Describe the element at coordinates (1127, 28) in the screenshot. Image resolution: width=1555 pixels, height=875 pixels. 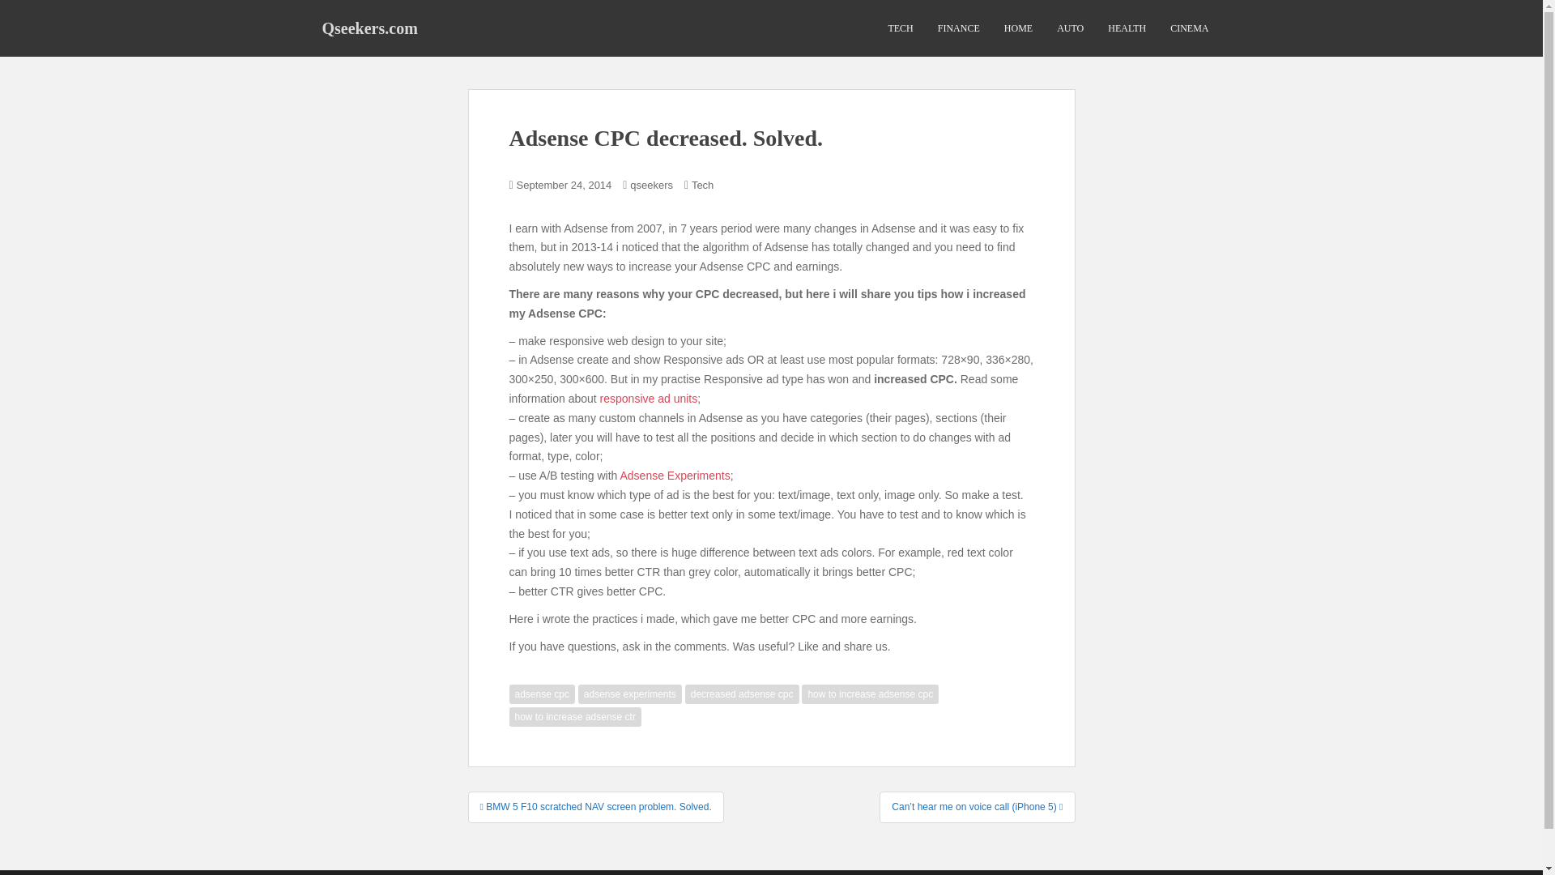
I see `HEALTH` at that location.